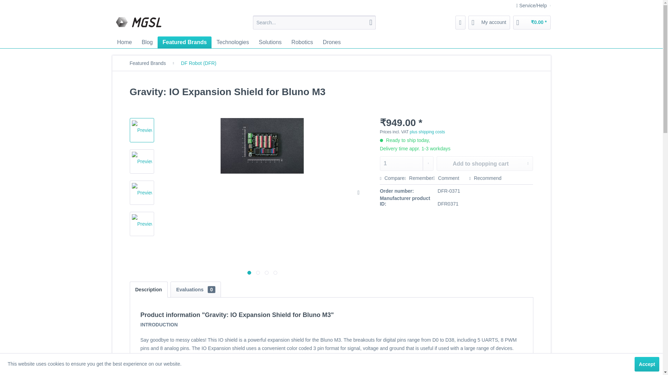  I want to click on Technologies, so click(232, 42).